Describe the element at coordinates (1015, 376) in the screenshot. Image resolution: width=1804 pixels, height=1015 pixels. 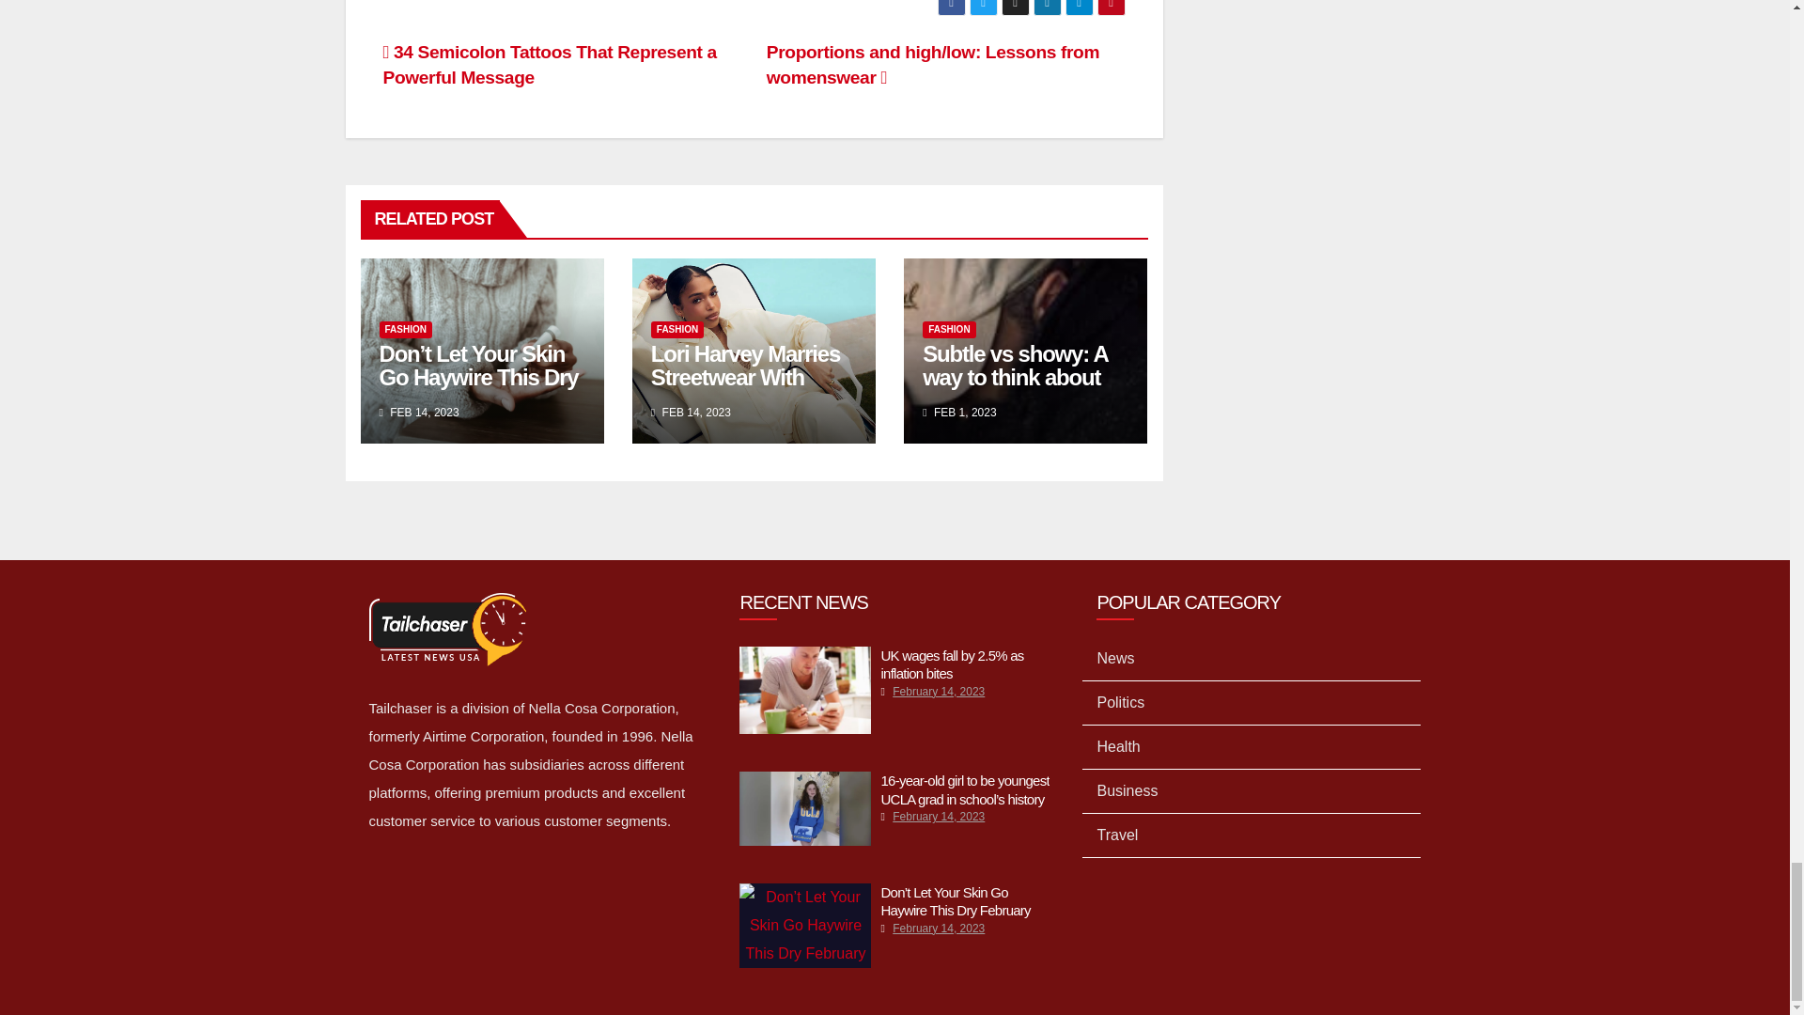
I see `Subtle vs showy: A way to think about casual clothing` at that location.